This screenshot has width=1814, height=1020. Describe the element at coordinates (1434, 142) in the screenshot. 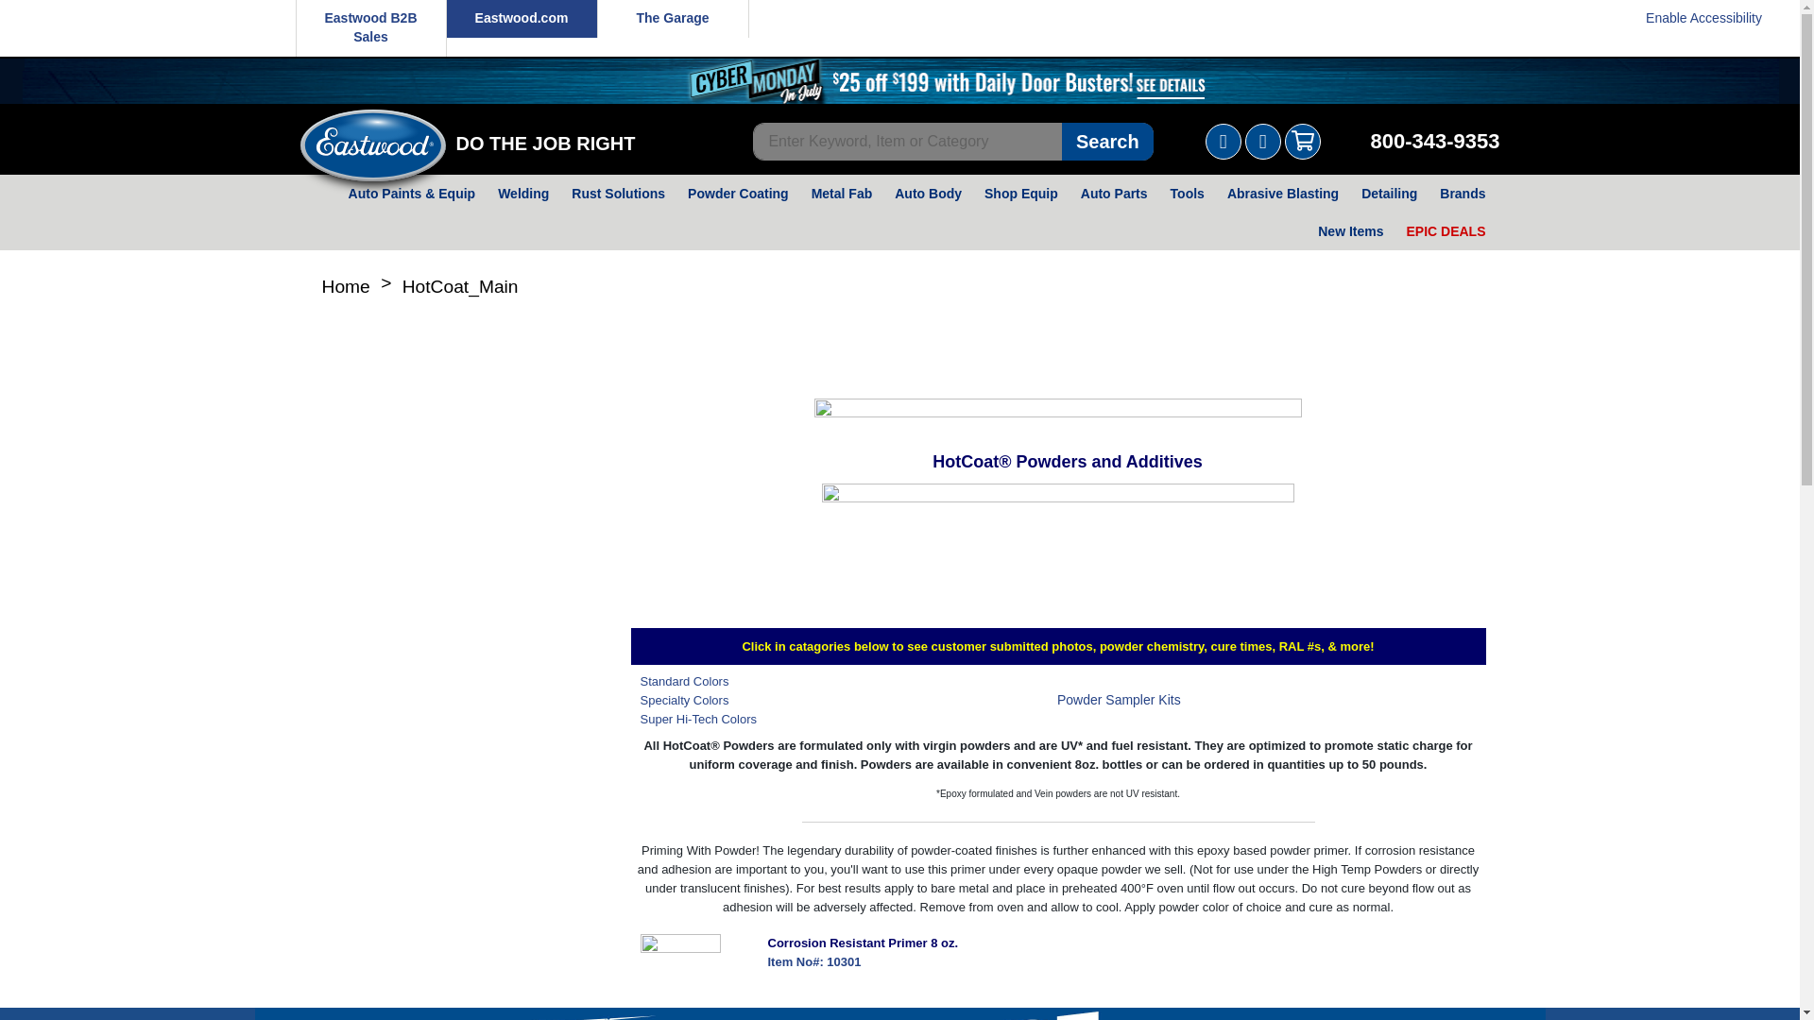

I see `800-343-9353` at that location.